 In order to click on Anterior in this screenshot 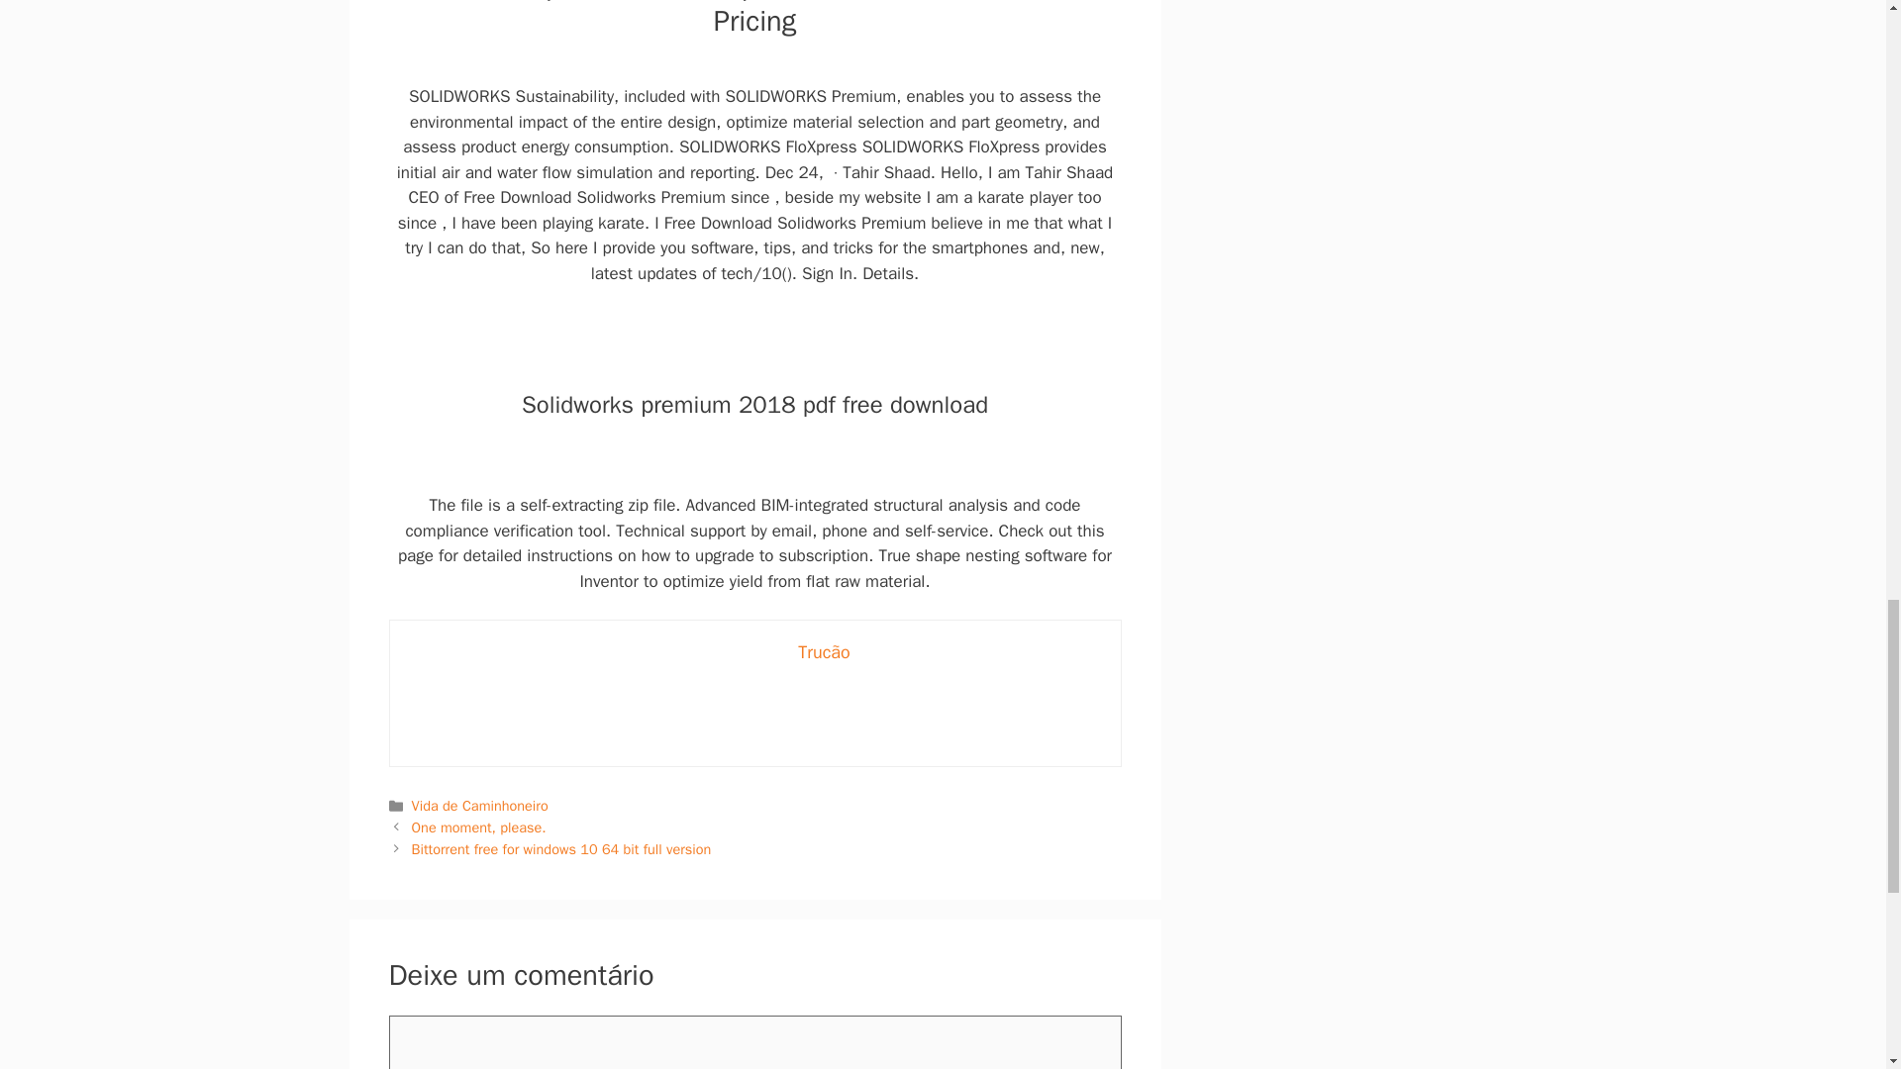, I will do `click(479, 827)`.